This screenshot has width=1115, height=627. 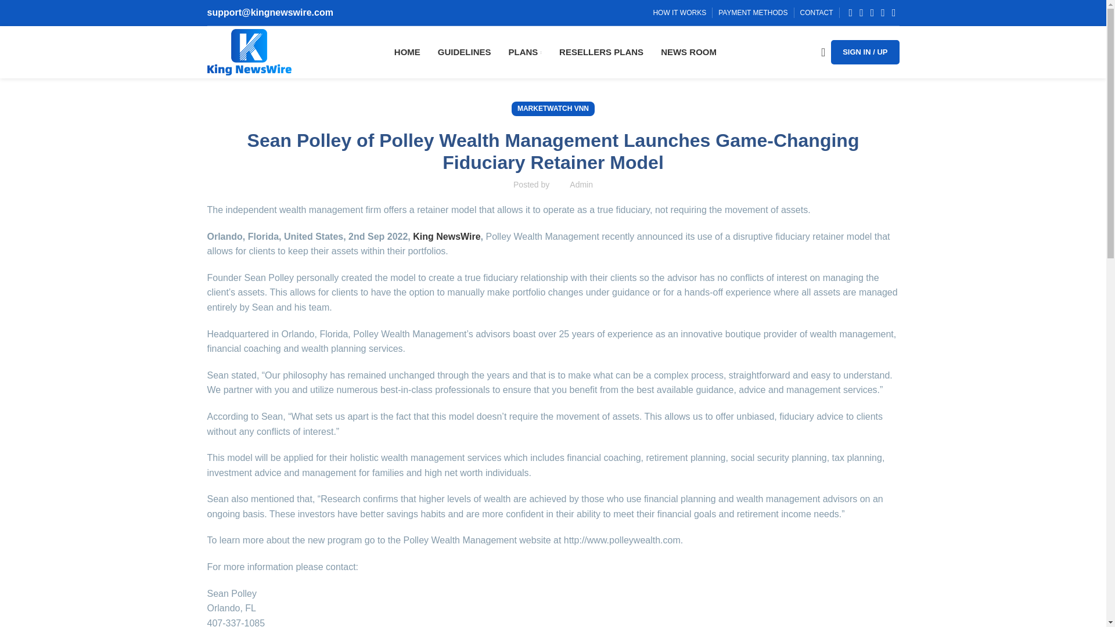 What do you see at coordinates (601, 52) in the screenshot?
I see `RESELLERS PLANS` at bounding box center [601, 52].